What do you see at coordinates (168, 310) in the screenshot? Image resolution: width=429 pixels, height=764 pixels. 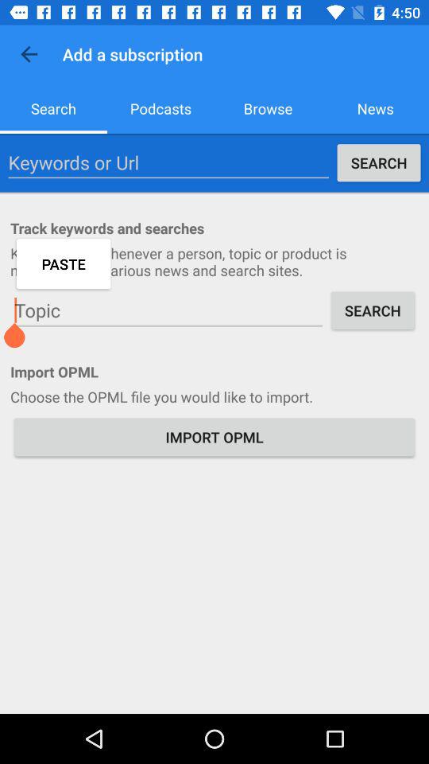 I see `go to search` at bounding box center [168, 310].